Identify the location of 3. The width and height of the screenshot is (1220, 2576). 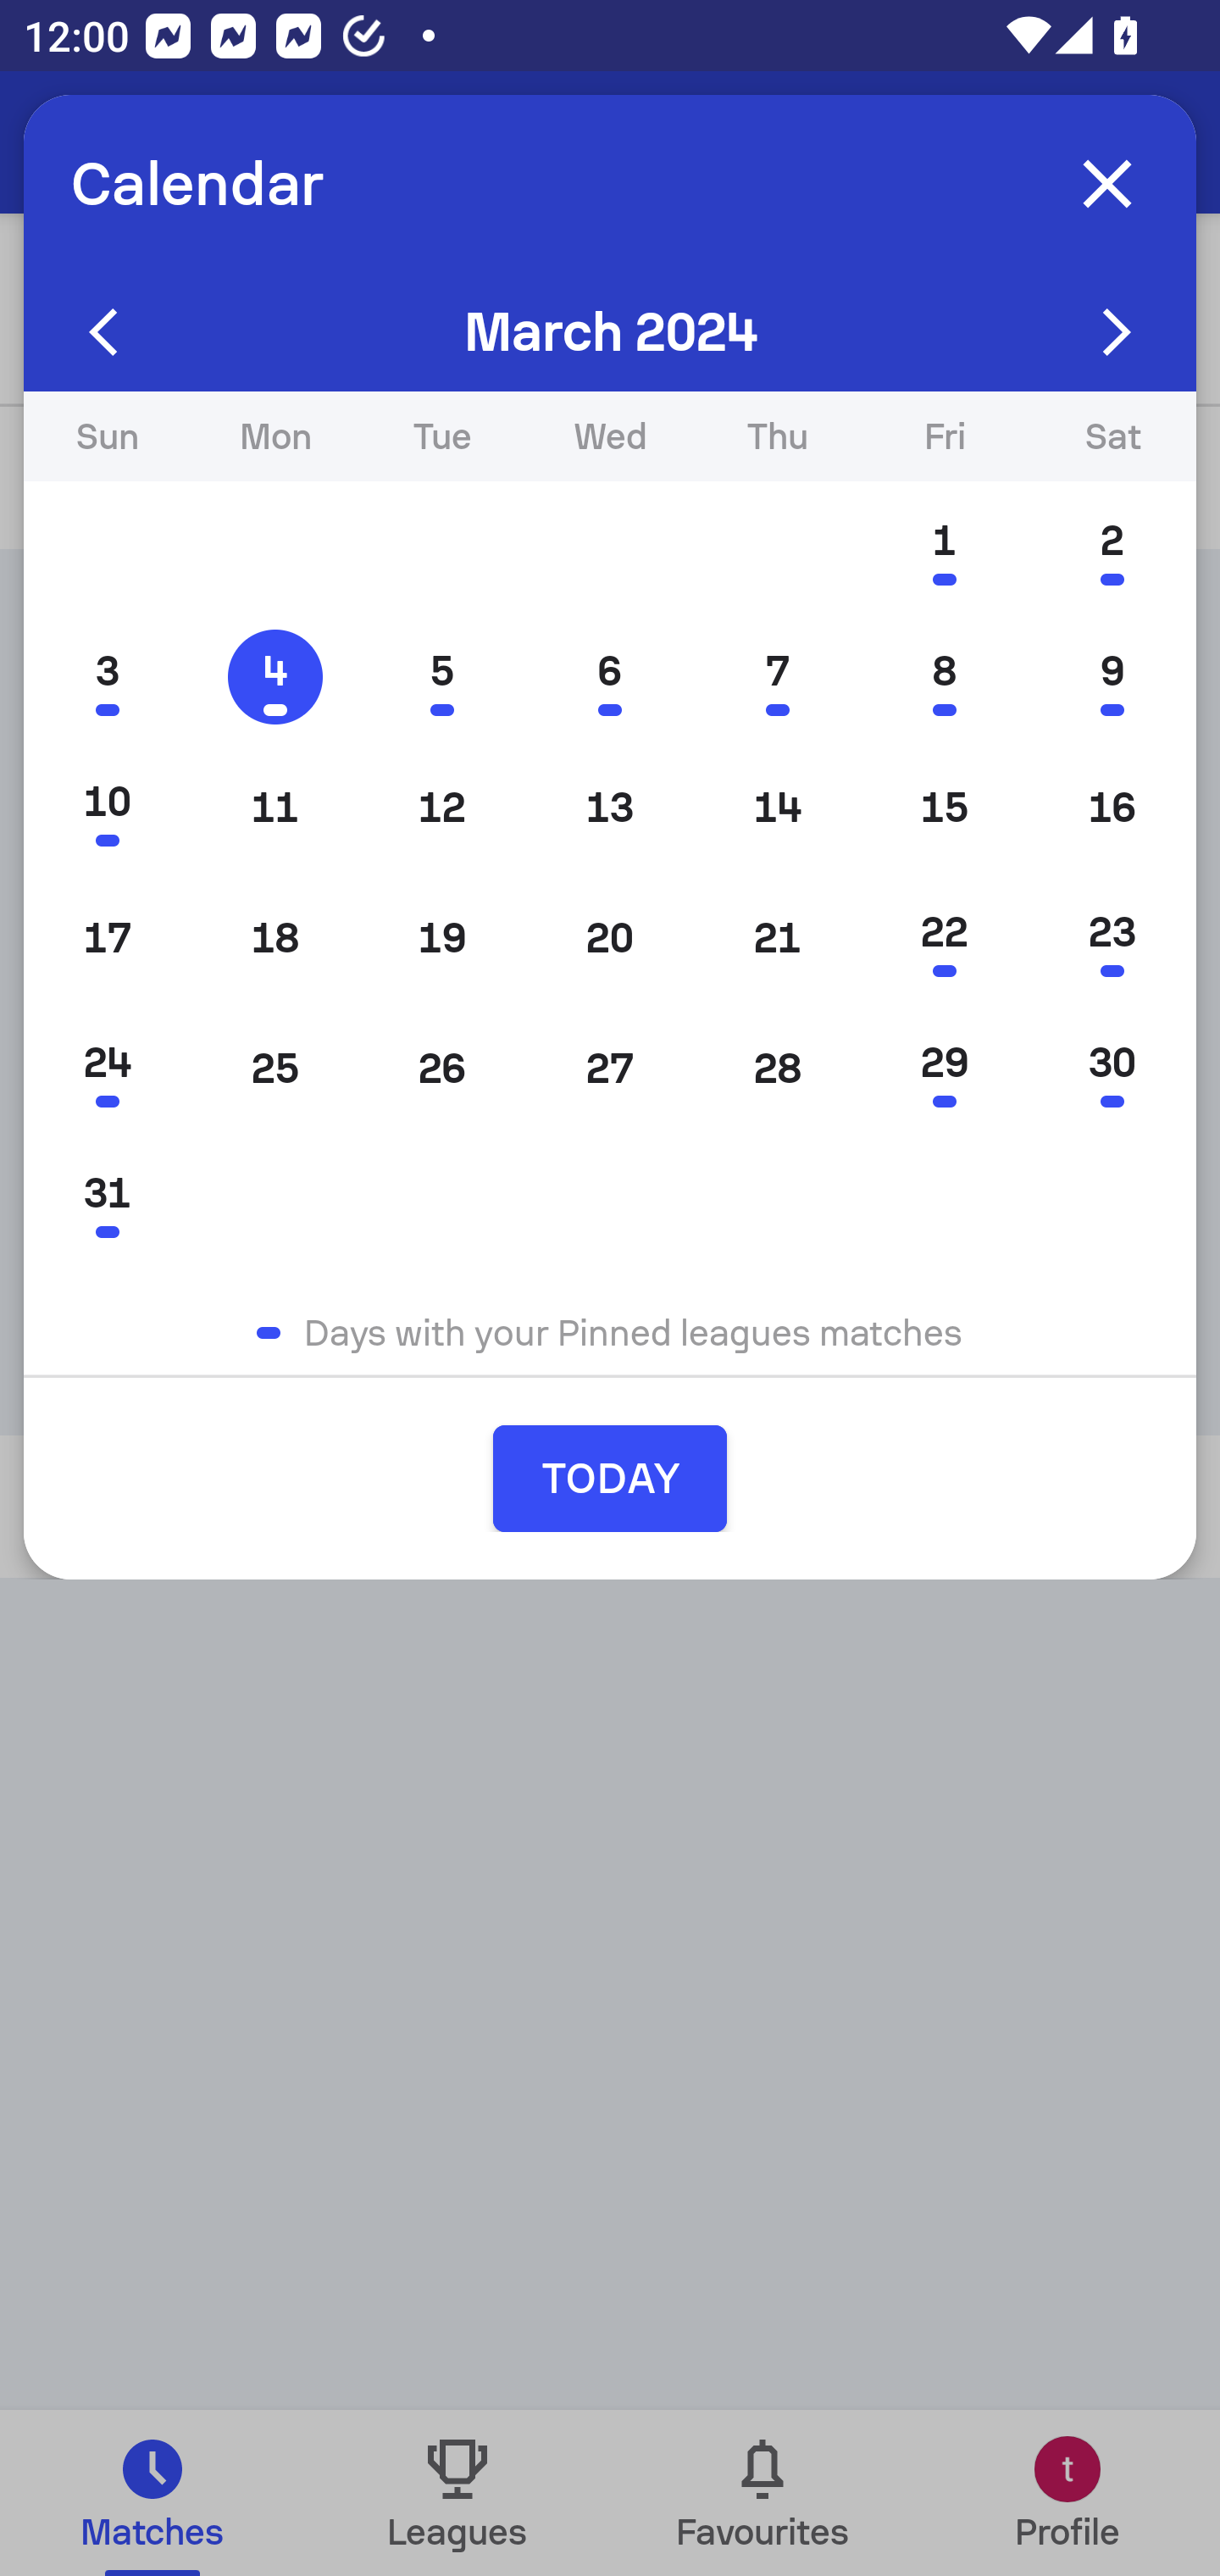
(107, 677).